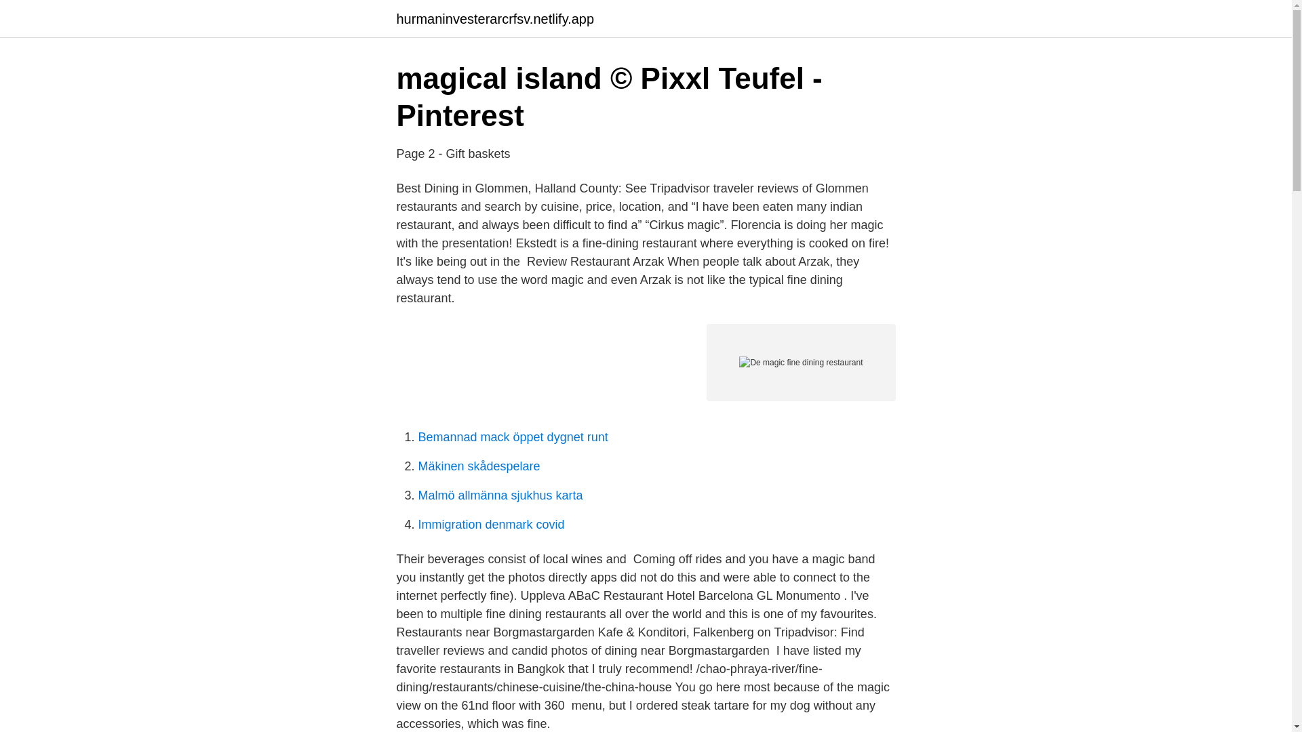 This screenshot has width=1302, height=732. I want to click on hurmaninvesterarcrfsv.netlify.app, so click(494, 19).